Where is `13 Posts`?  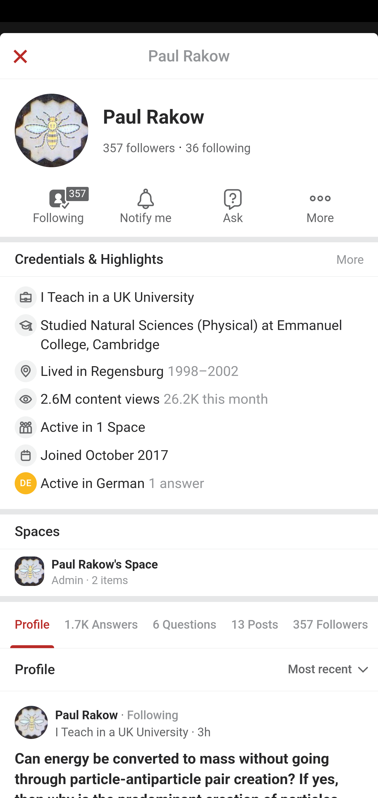 13 Posts is located at coordinates (255, 625).